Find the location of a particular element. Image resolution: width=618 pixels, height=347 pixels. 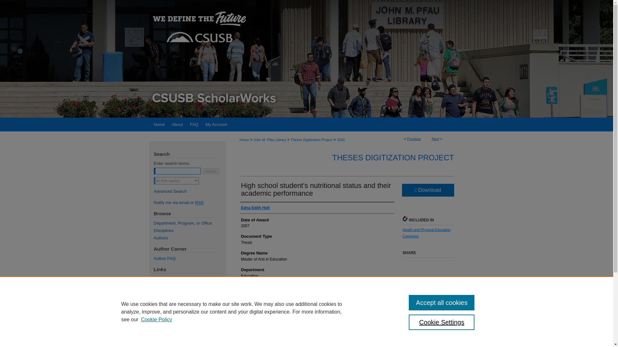

Notify me via email or RSS is located at coordinates (190, 202).